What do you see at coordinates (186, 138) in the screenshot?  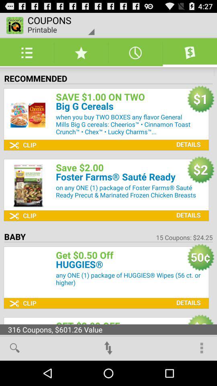 I see `promotion details` at bounding box center [186, 138].